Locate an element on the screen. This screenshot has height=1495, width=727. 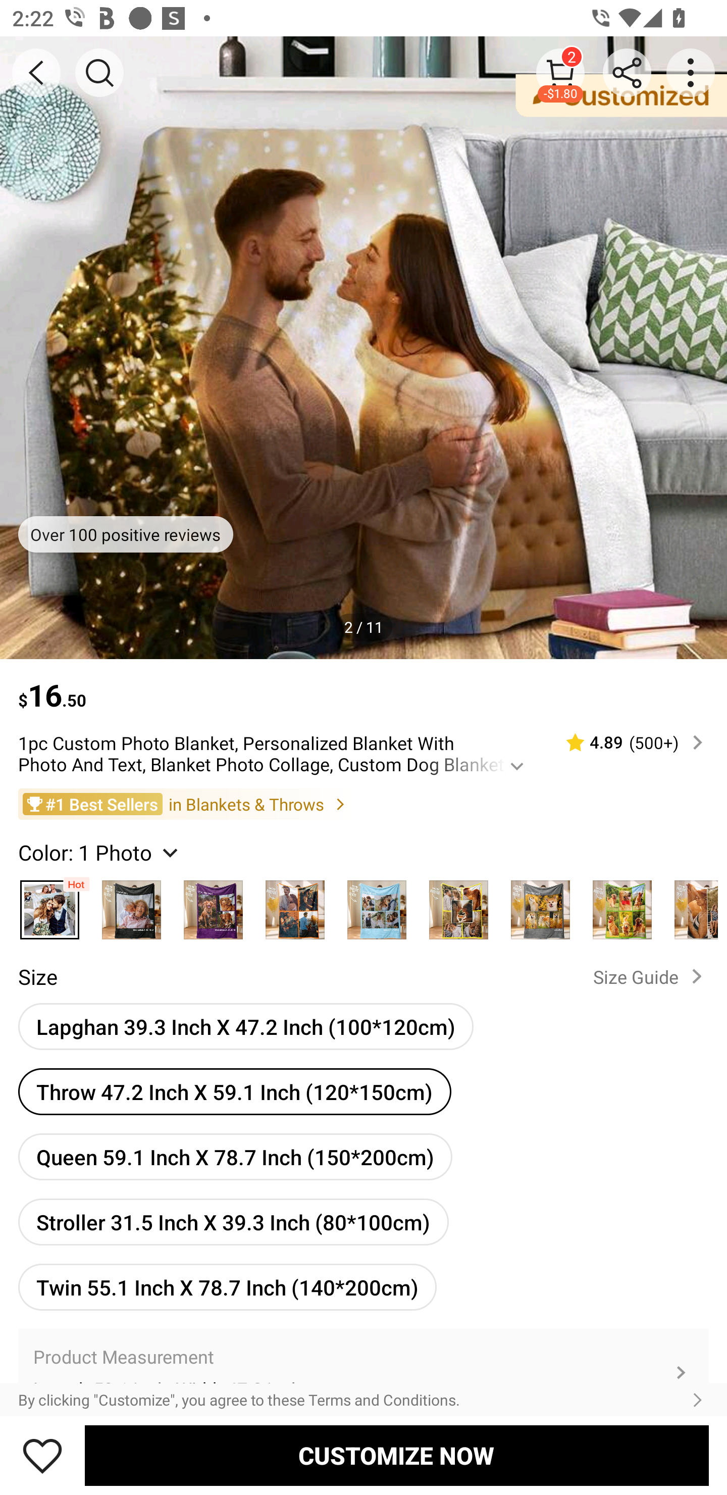
Size Guide is located at coordinates (651, 976).